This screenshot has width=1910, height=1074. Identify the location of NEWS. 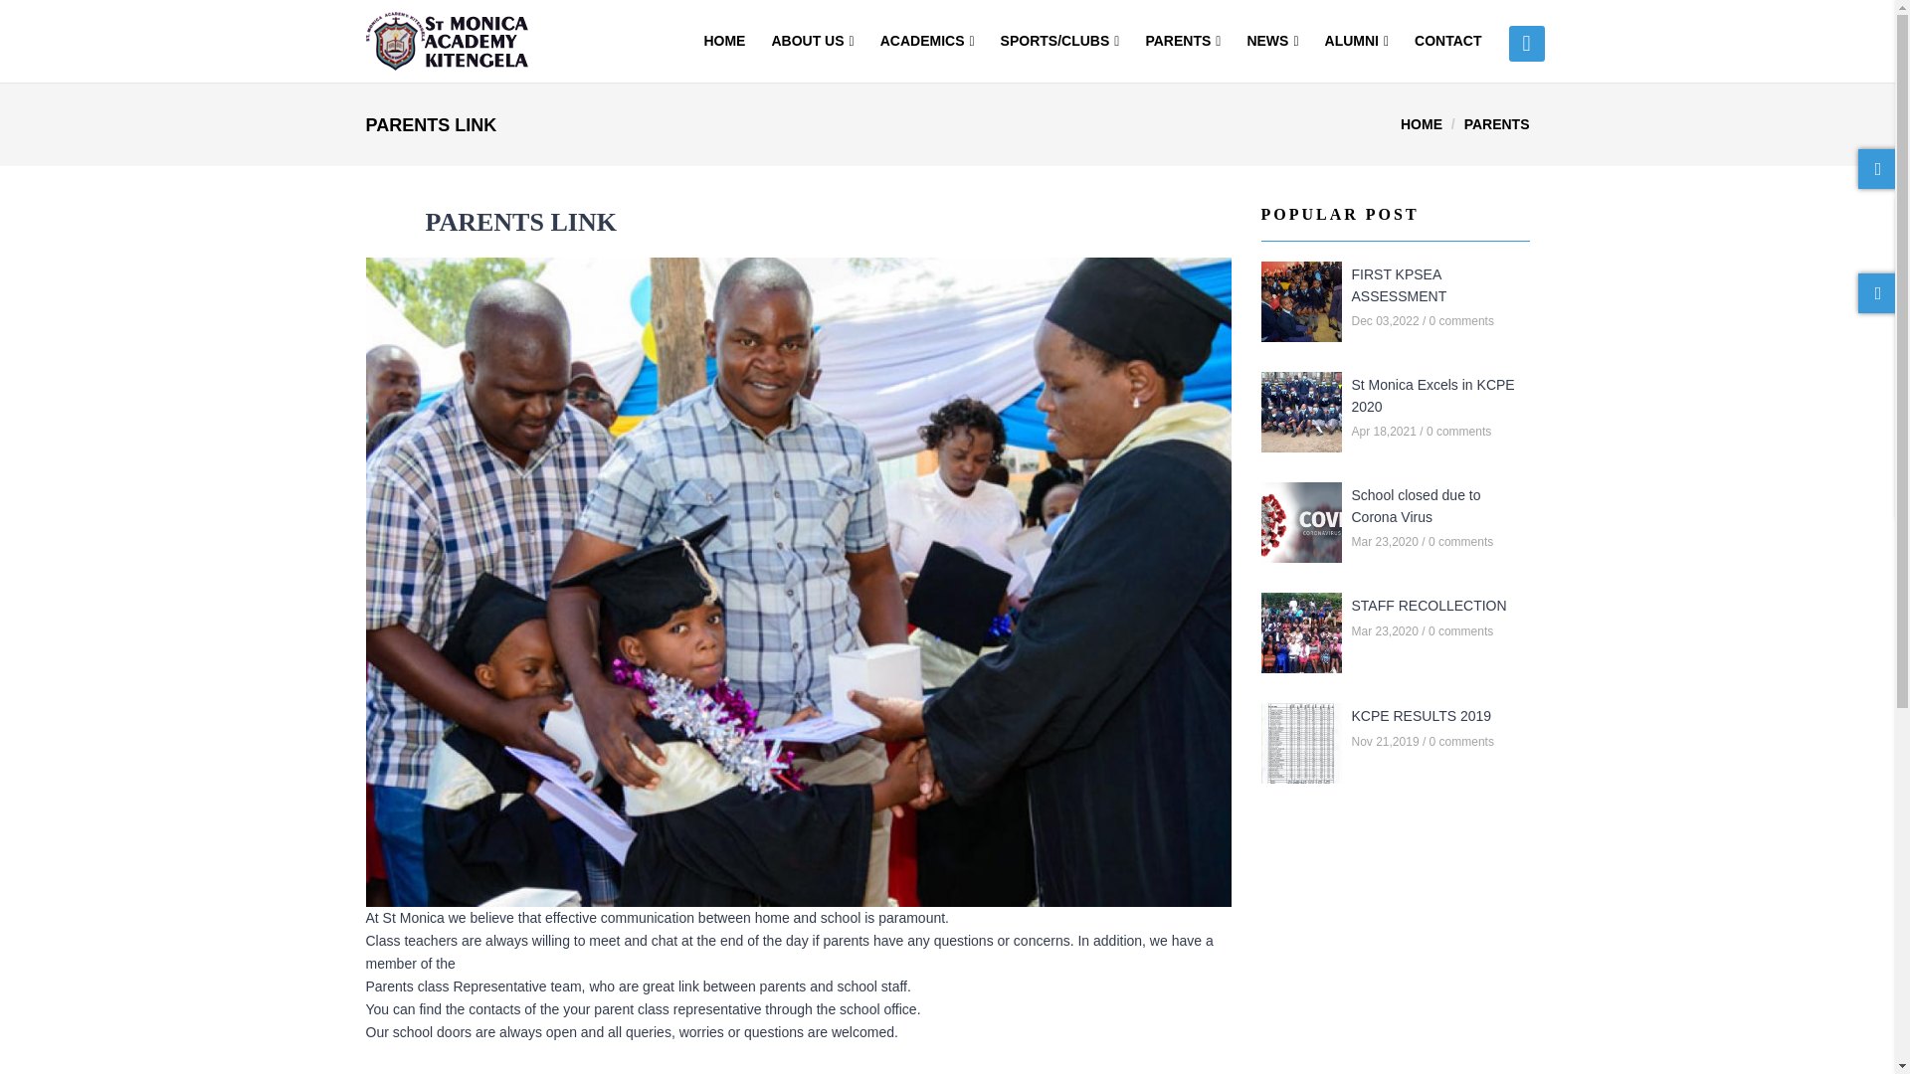
(1271, 42).